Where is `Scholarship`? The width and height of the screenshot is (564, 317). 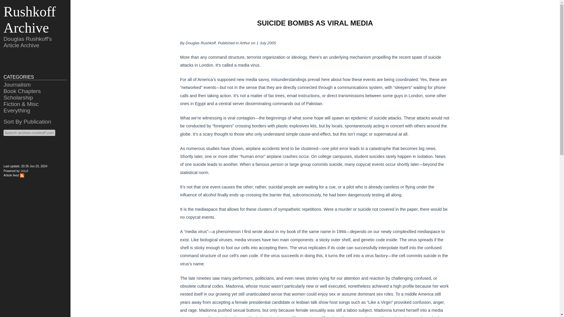
Scholarship is located at coordinates (18, 97).